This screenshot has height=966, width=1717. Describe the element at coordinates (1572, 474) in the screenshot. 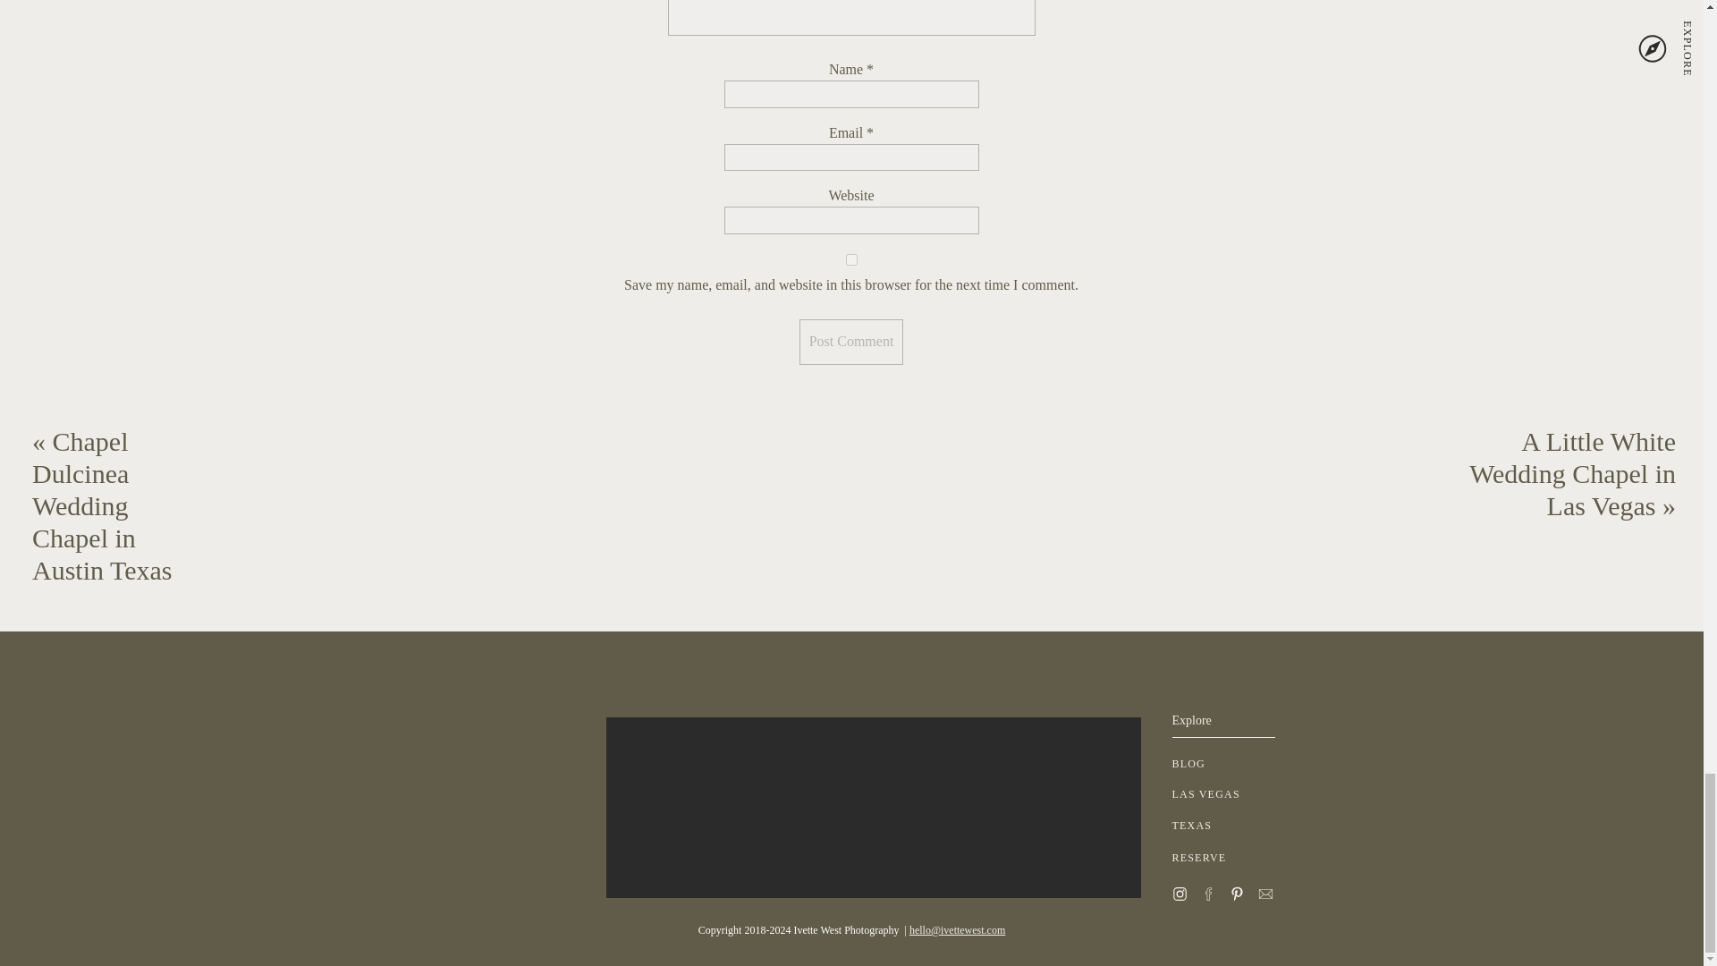

I see `A Little White Wedding Chapel in Las Vegas` at that location.